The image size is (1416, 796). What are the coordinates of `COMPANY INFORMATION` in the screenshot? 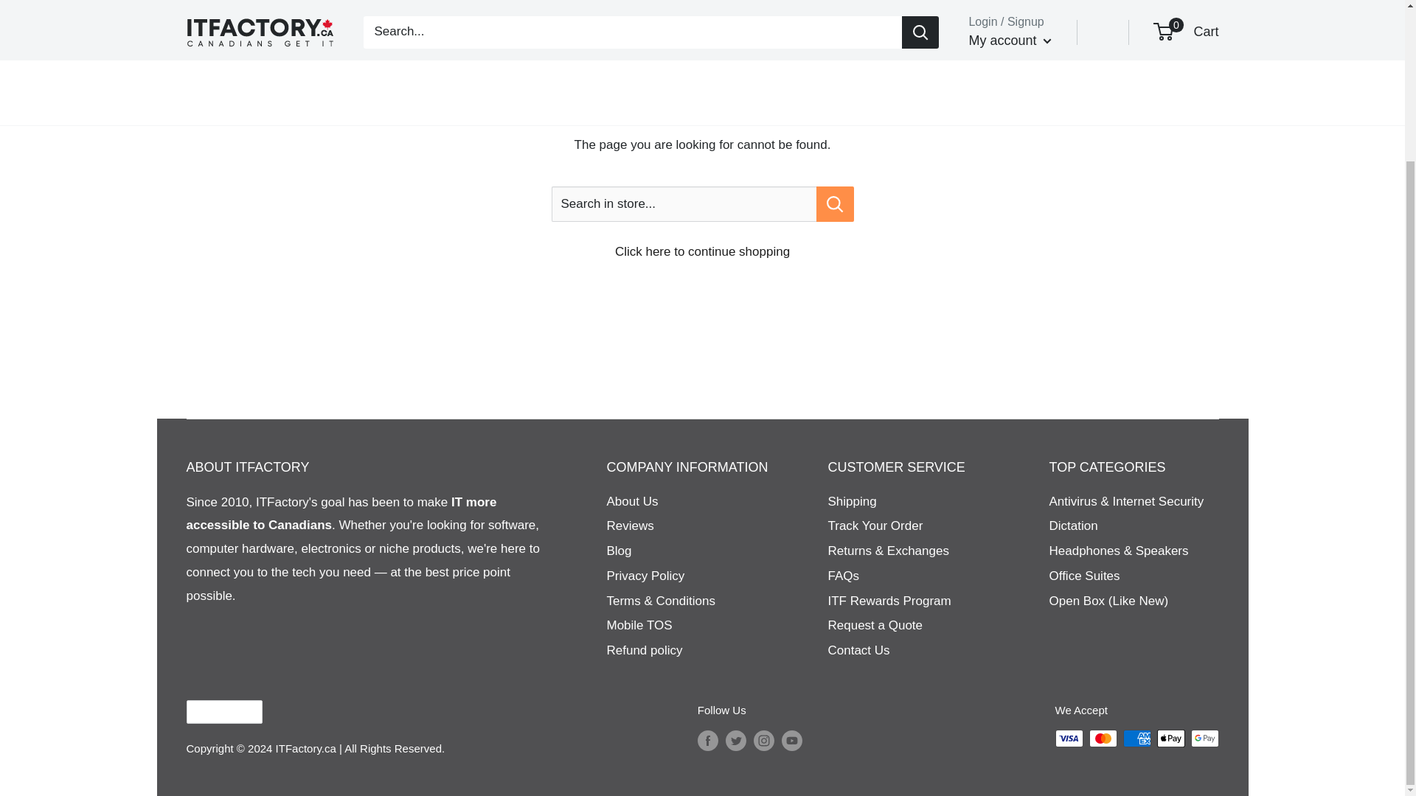 It's located at (690, 467).